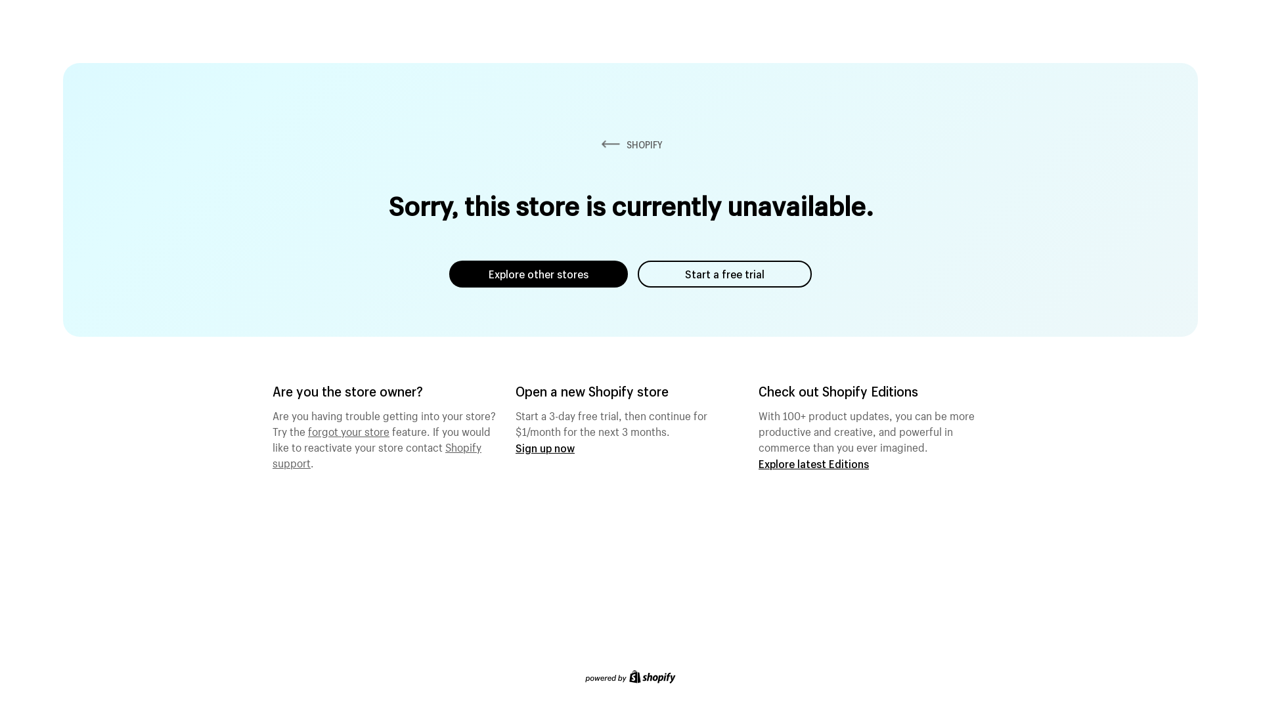 The height and width of the screenshot is (709, 1261). Describe the element at coordinates (725, 274) in the screenshot. I see `Start a free trial` at that location.